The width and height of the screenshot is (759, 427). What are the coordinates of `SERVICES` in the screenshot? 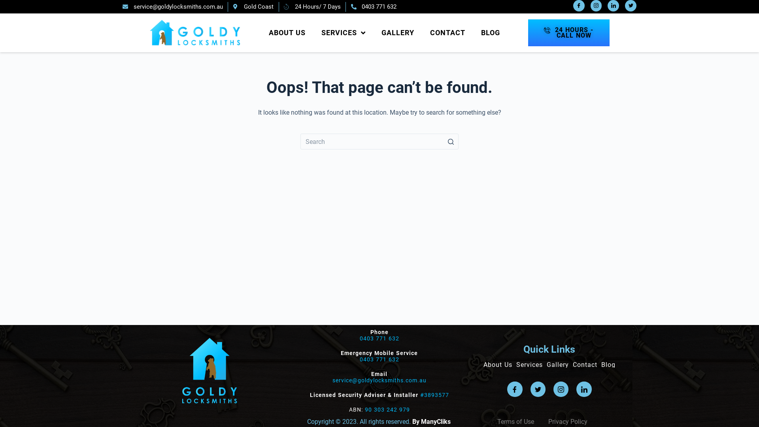 It's located at (344, 33).